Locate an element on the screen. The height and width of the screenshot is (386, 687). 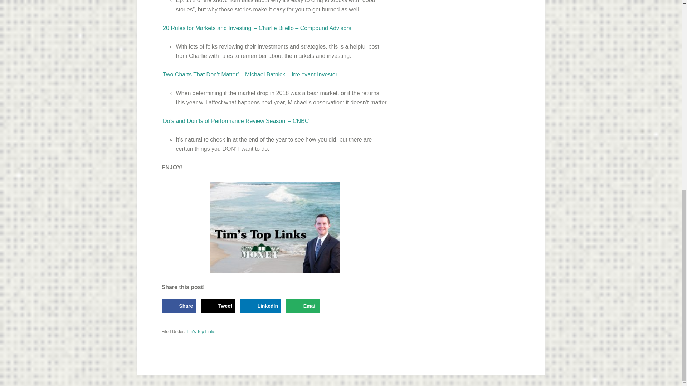
Tim's Top Links is located at coordinates (201, 332).